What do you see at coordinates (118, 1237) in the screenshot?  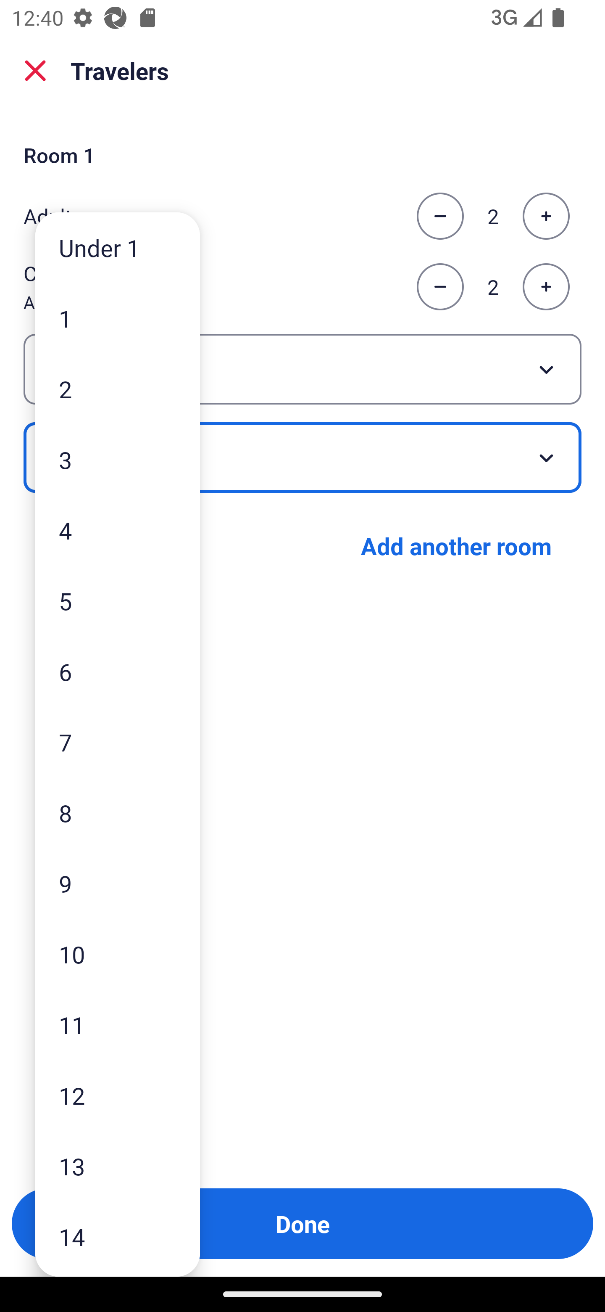 I see `14` at bounding box center [118, 1237].